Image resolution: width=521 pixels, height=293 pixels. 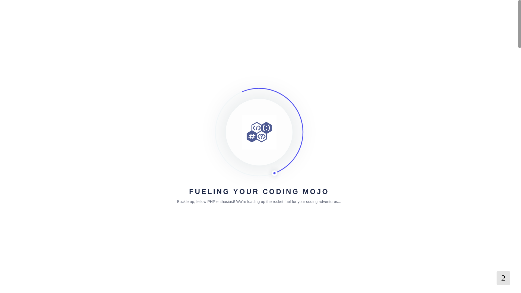 I want to click on Back to Top, so click(x=503, y=278).